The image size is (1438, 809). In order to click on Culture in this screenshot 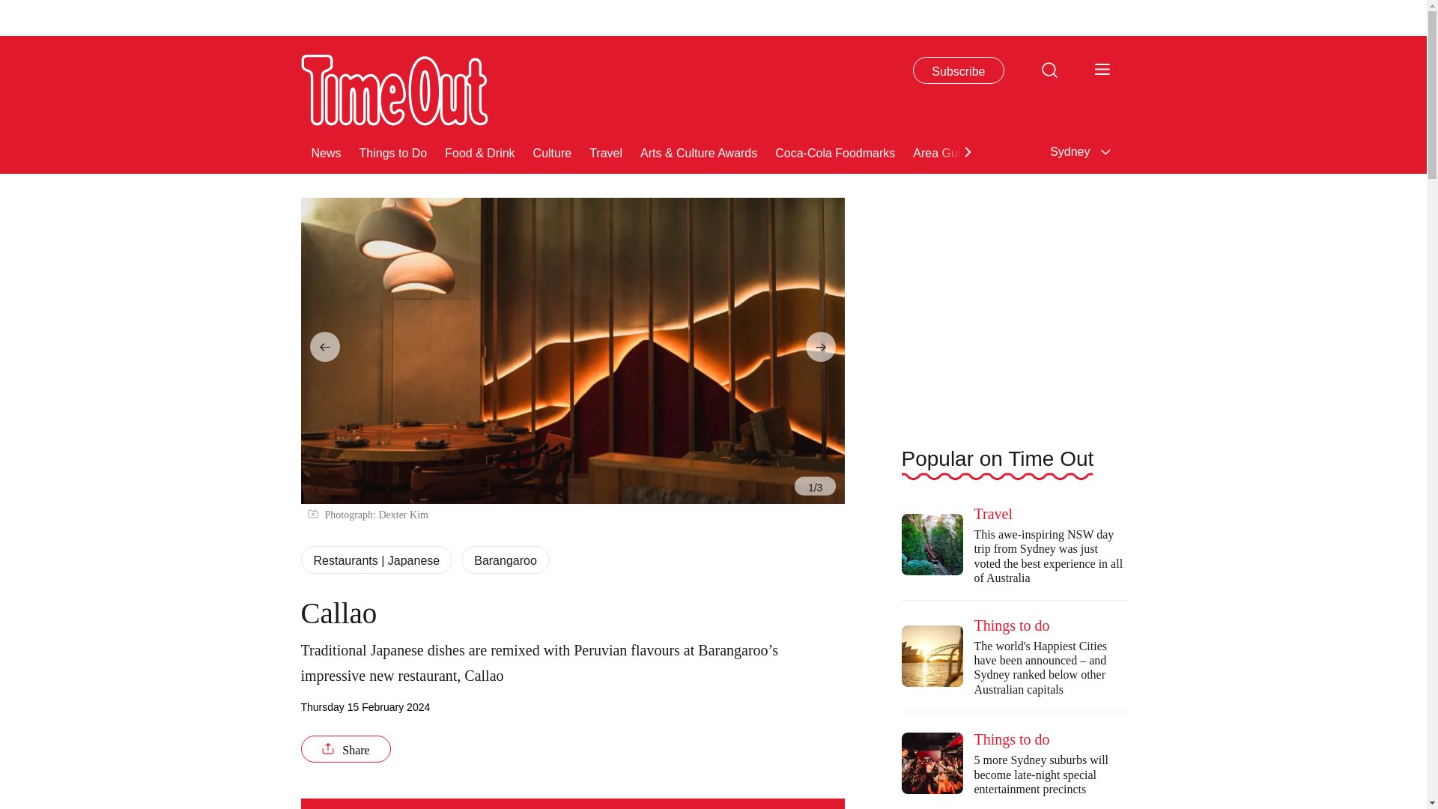, I will do `click(553, 151)`.